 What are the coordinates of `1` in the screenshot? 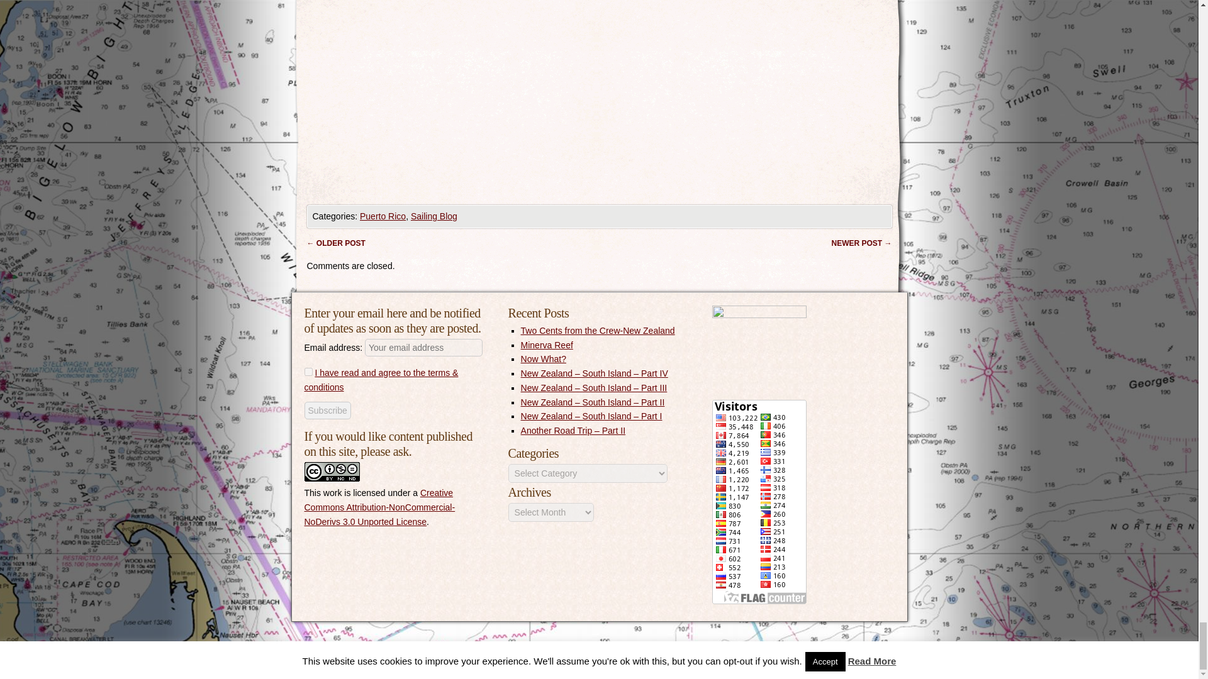 It's located at (308, 372).